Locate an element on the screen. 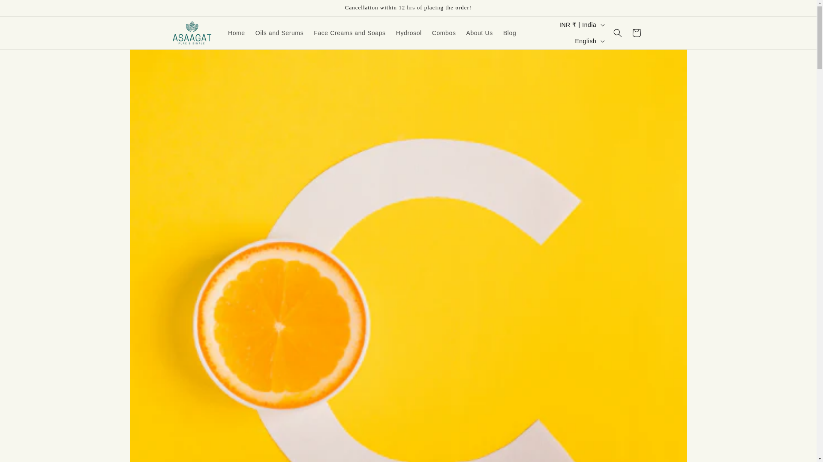 The height and width of the screenshot is (462, 823). About Us is located at coordinates (479, 33).